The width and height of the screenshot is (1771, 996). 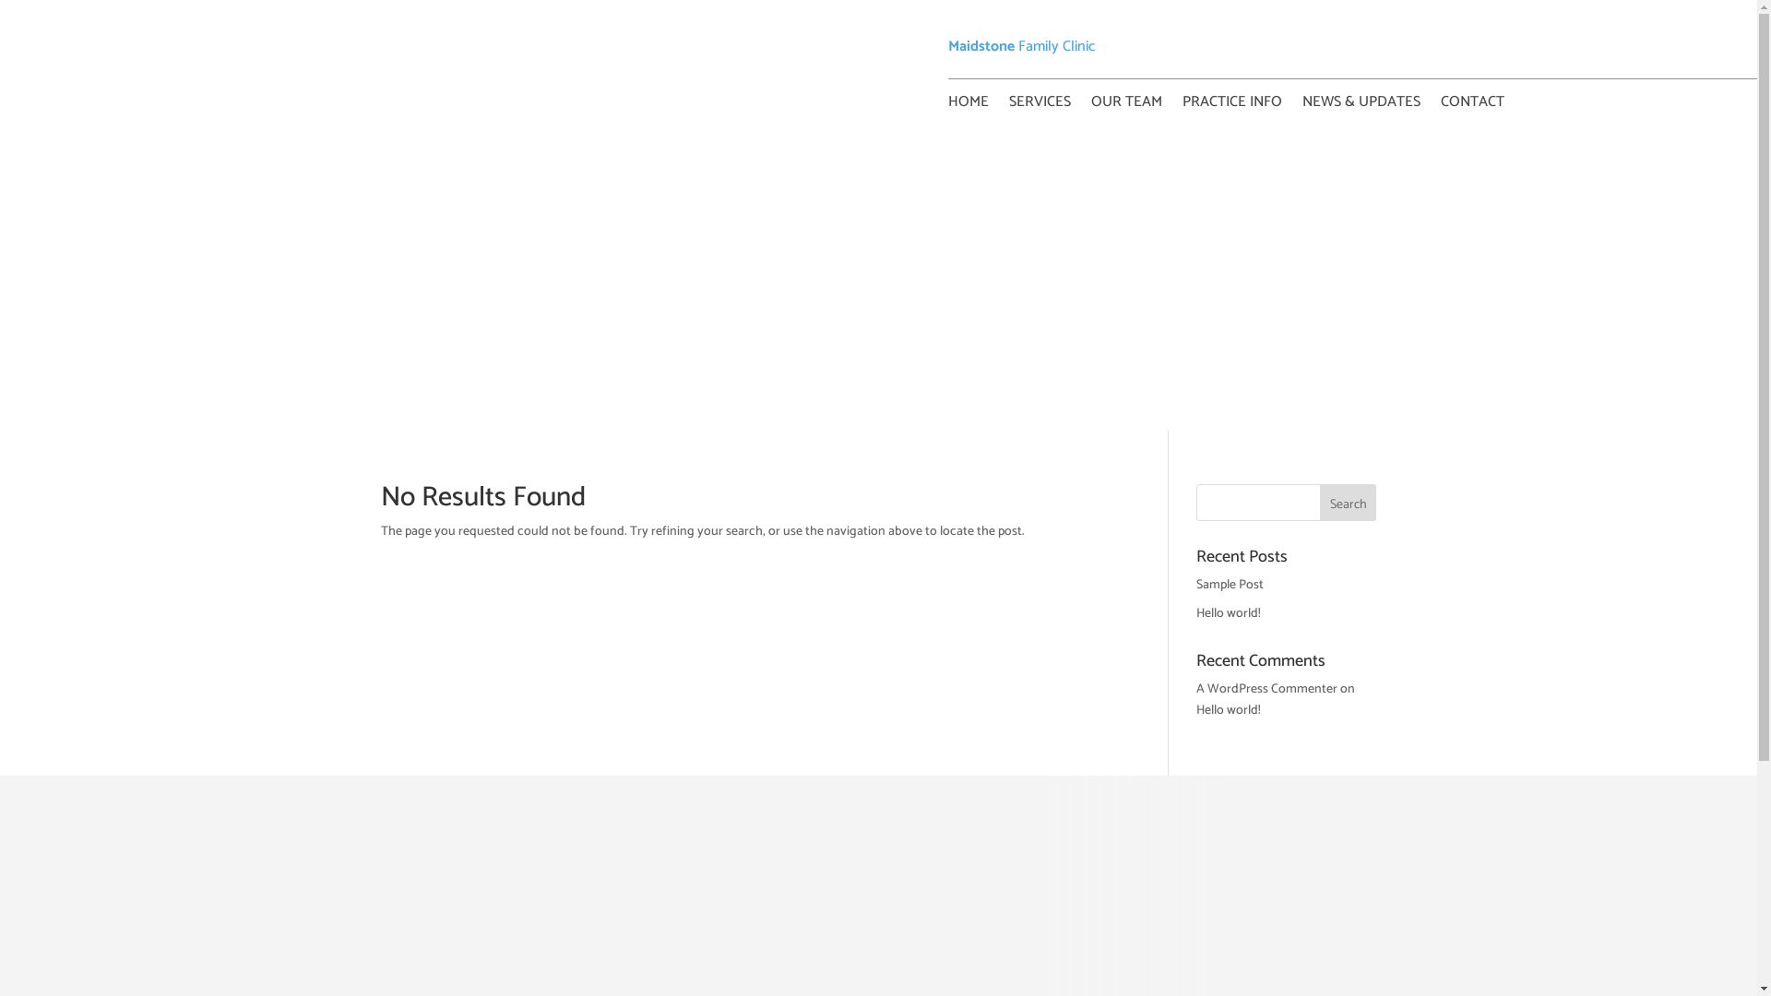 What do you see at coordinates (1230, 585) in the screenshot?
I see `Sample Post` at bounding box center [1230, 585].